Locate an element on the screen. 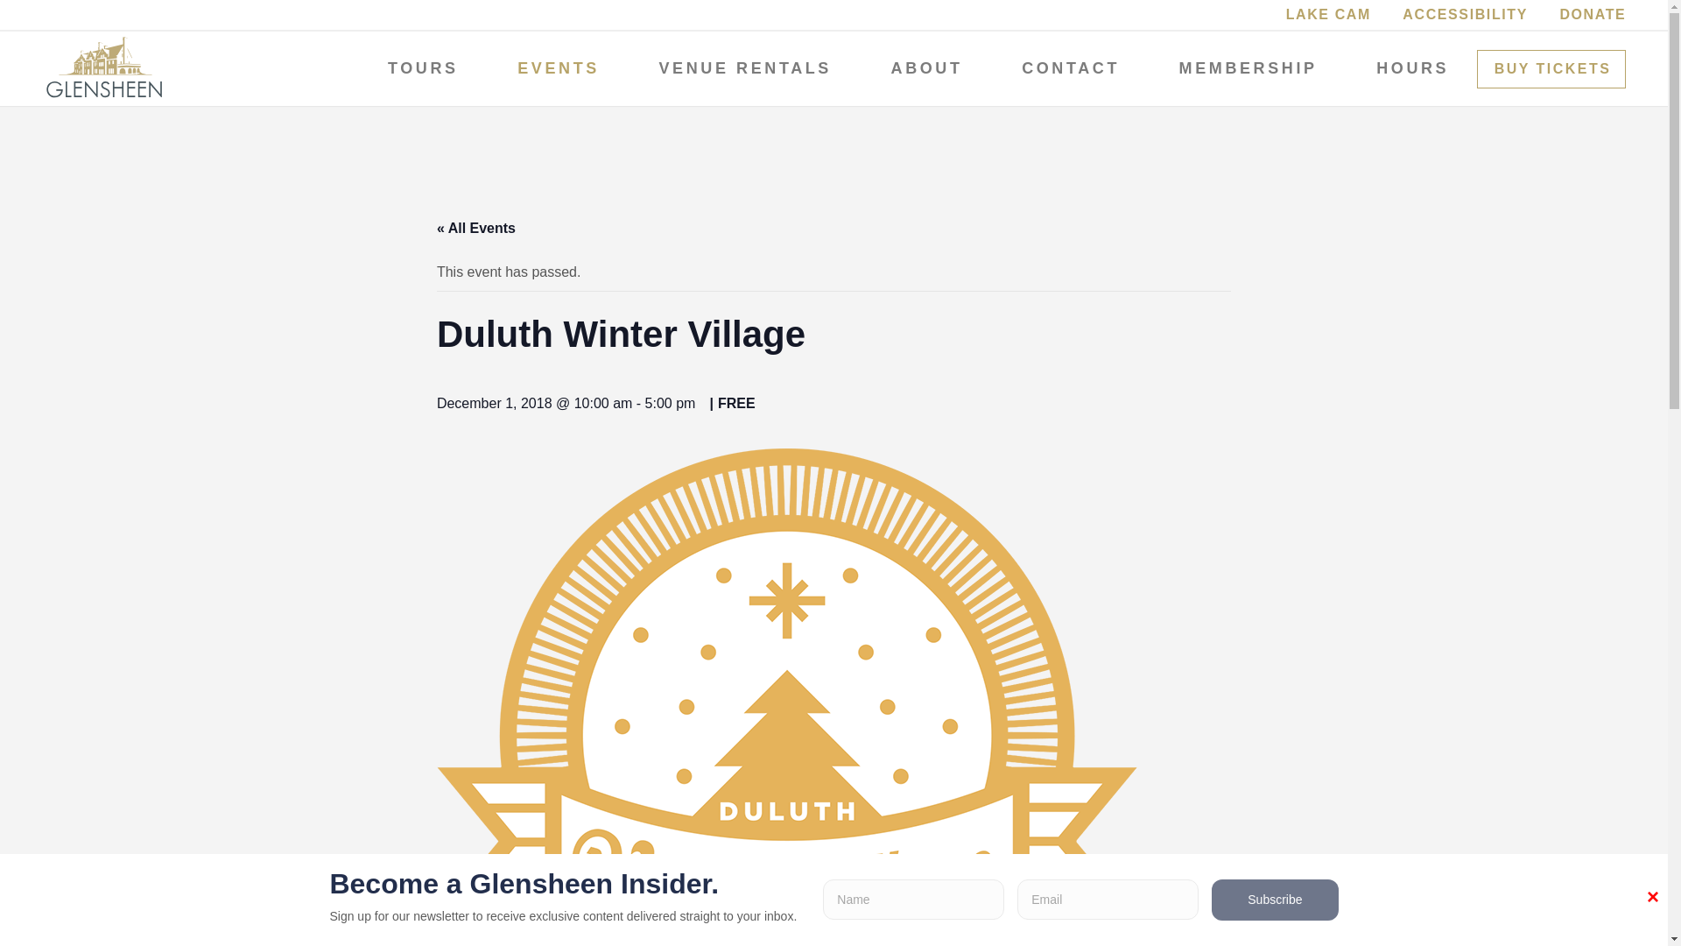  LAKE CAM is located at coordinates (1328, 14).